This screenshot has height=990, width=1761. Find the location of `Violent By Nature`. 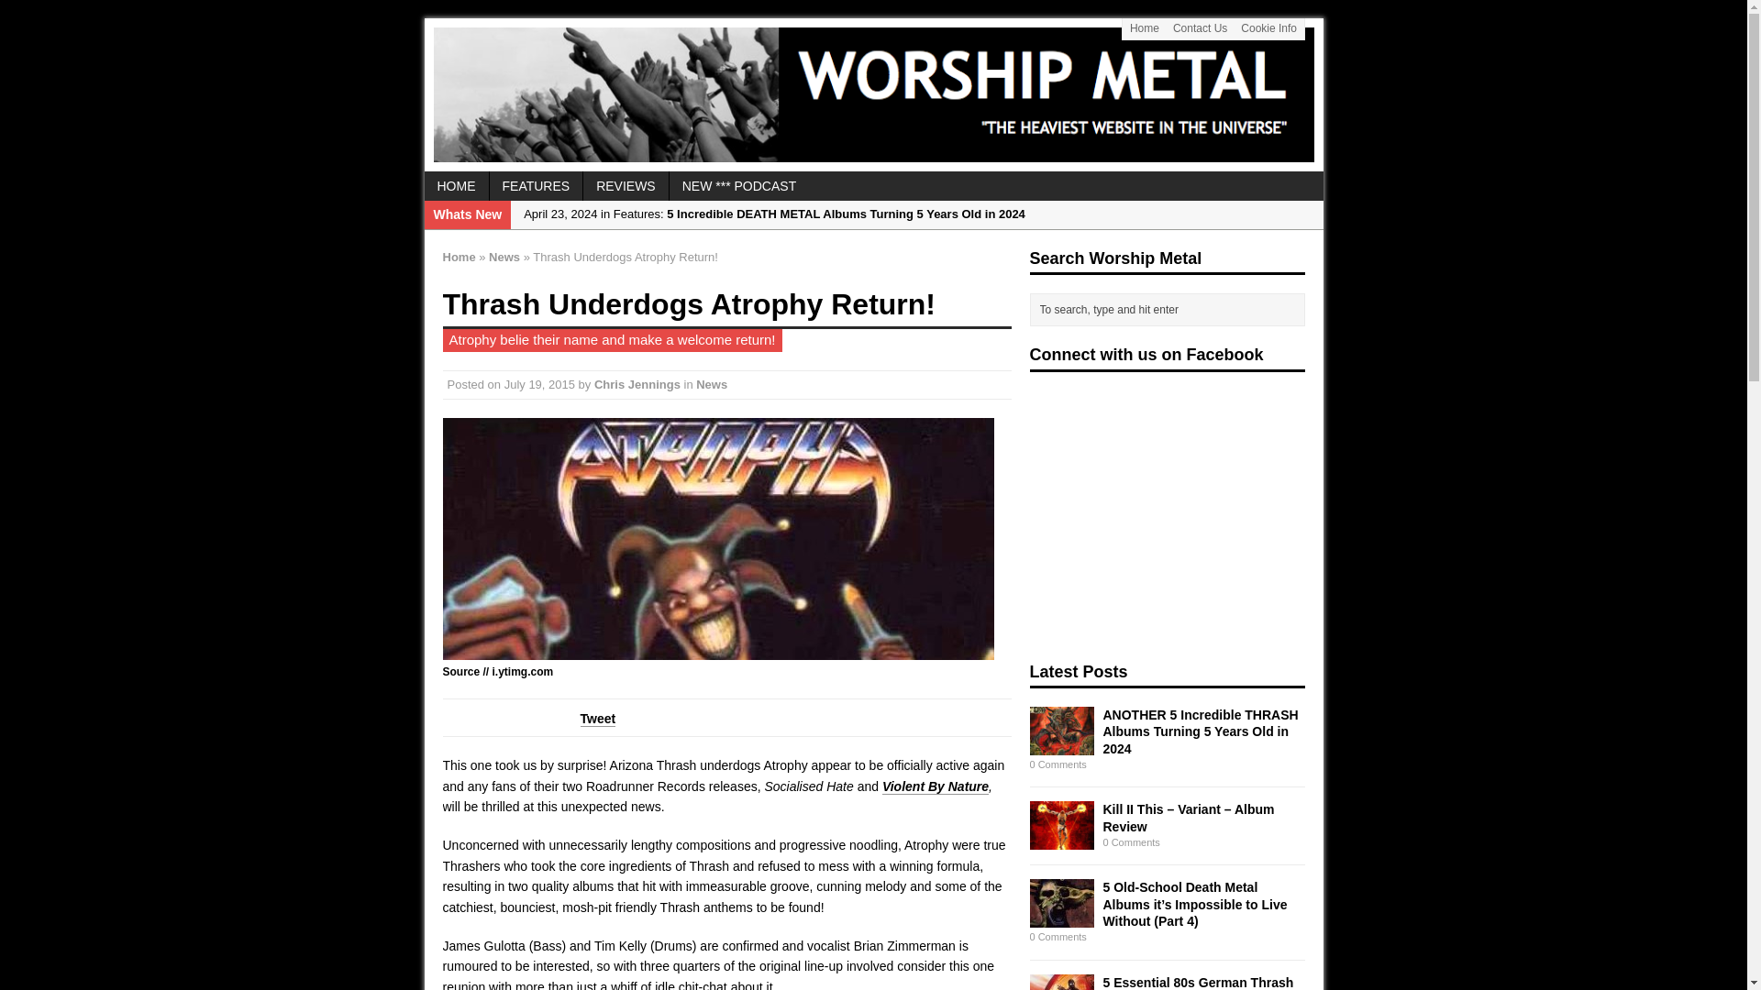

Violent By Nature is located at coordinates (935, 786).